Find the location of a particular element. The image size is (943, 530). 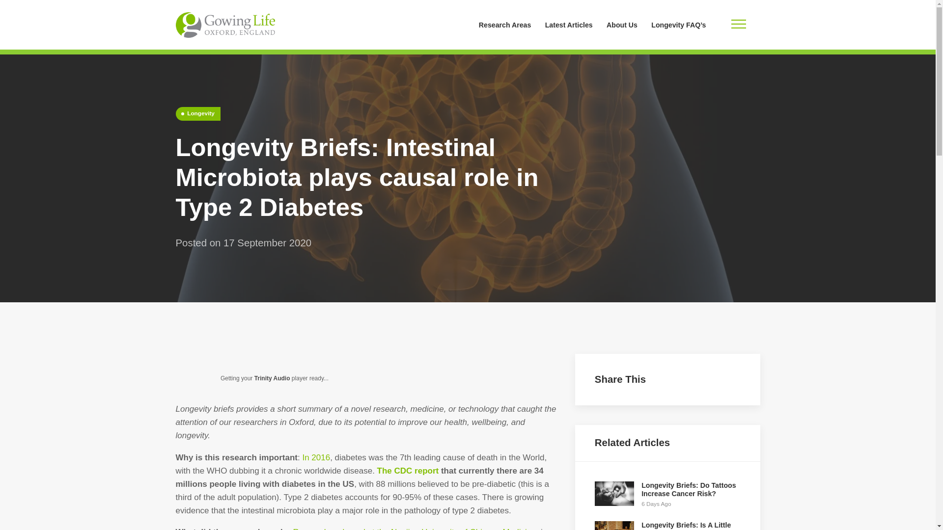

Trinity Audio is located at coordinates (272, 378).